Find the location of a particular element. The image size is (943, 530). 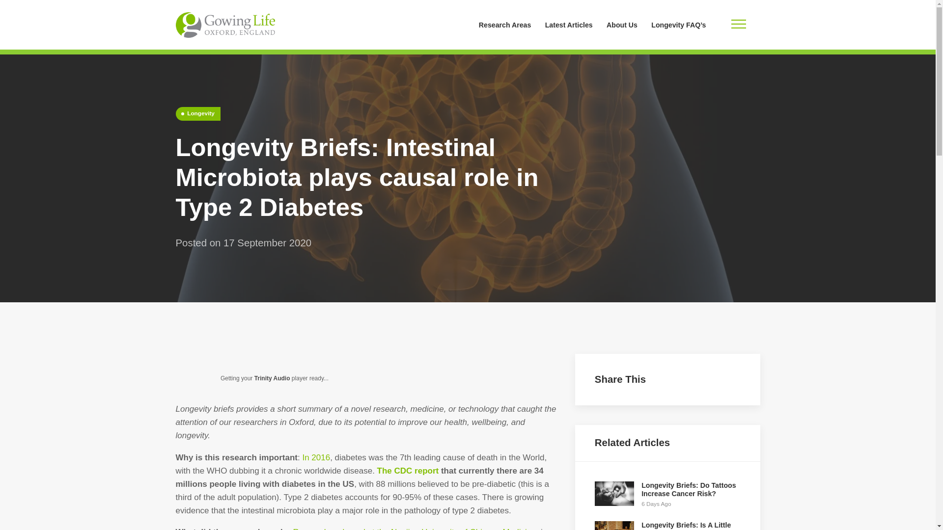

Trinity Audio is located at coordinates (272, 378).